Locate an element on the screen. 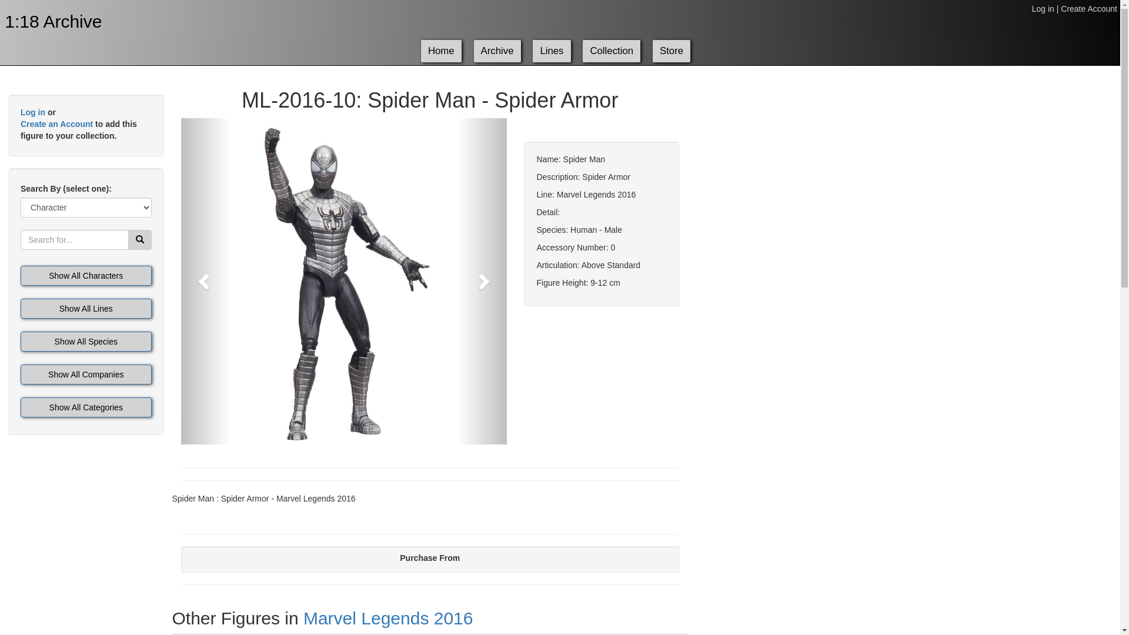 The width and height of the screenshot is (1129, 635). Search is located at coordinates (140, 240).